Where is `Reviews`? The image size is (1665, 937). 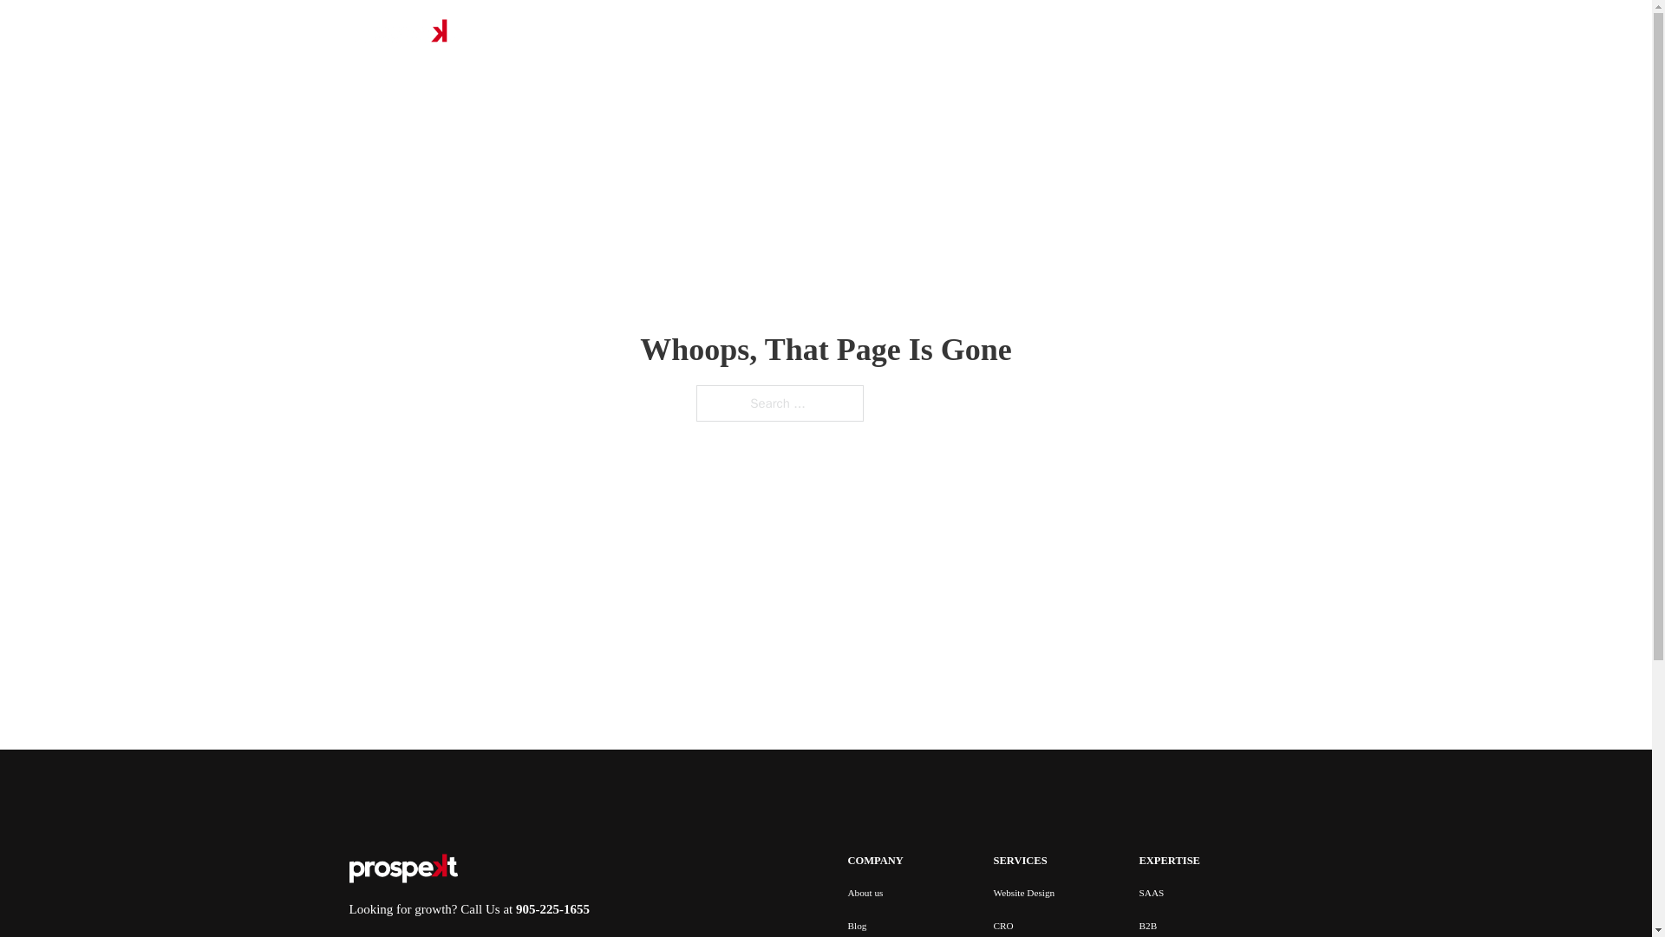 Reviews is located at coordinates (906, 35).